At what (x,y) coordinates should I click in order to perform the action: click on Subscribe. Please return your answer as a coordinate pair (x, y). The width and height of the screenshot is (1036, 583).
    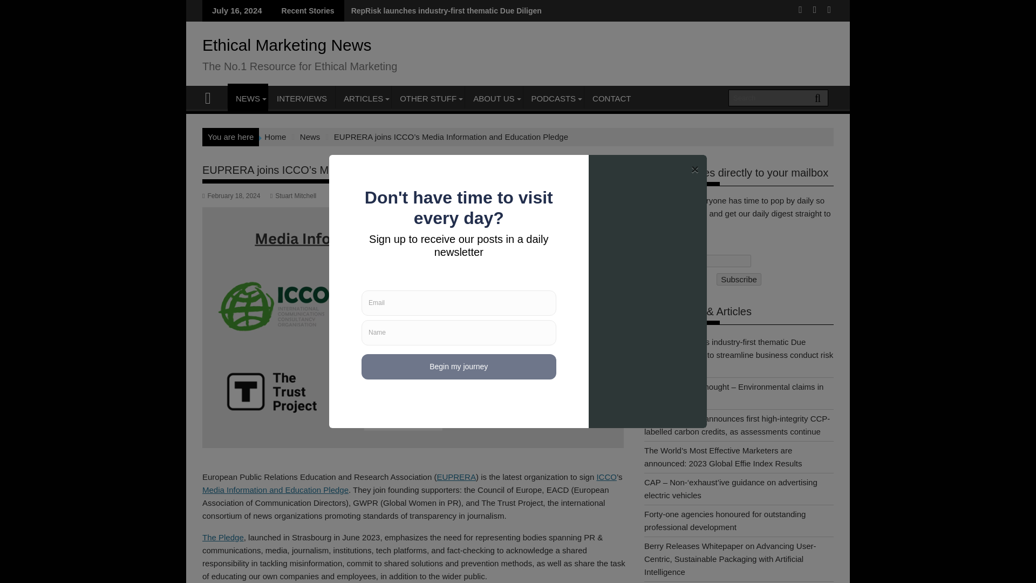
    Looking at the image, I should click on (739, 280).